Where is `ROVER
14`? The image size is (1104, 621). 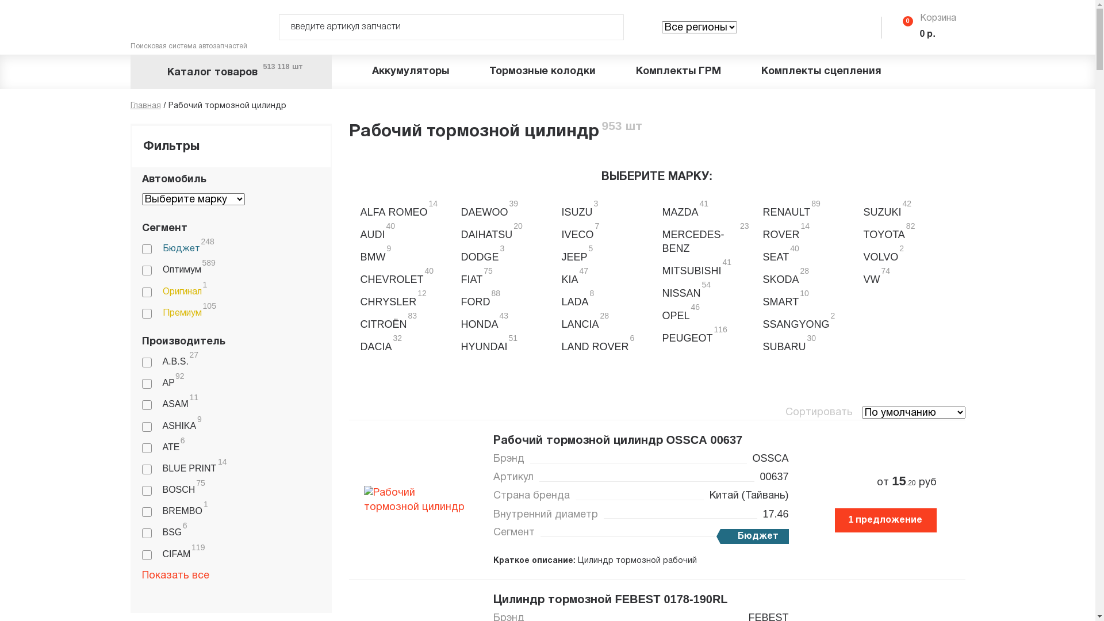
ROVER
14 is located at coordinates (807, 231).